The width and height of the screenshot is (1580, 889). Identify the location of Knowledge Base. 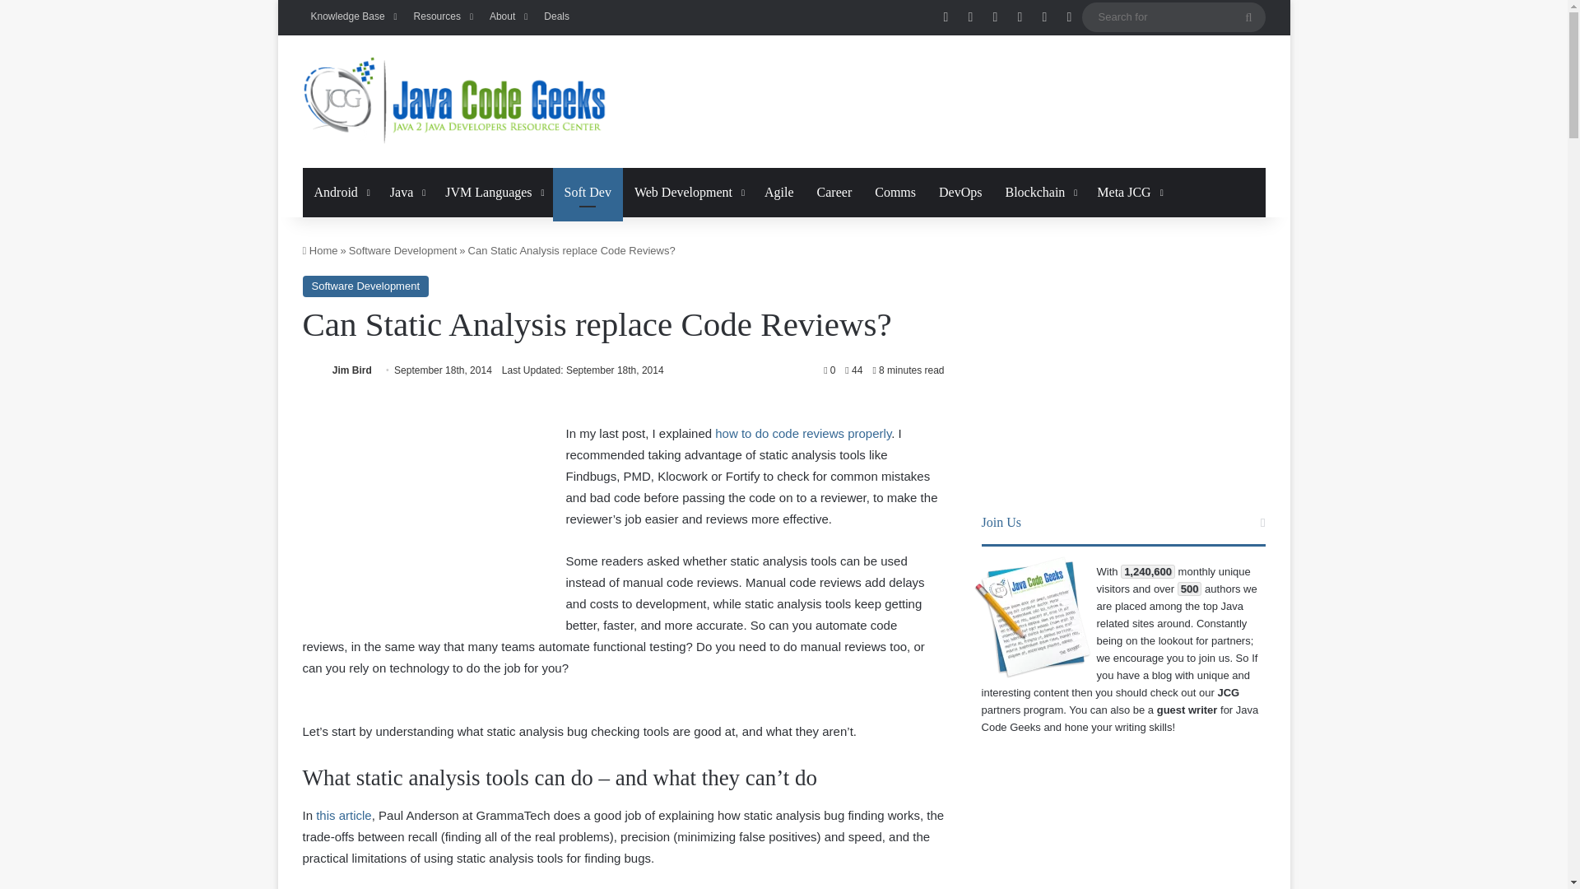
(354, 16).